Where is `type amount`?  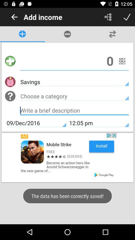
type amount is located at coordinates (74, 61).